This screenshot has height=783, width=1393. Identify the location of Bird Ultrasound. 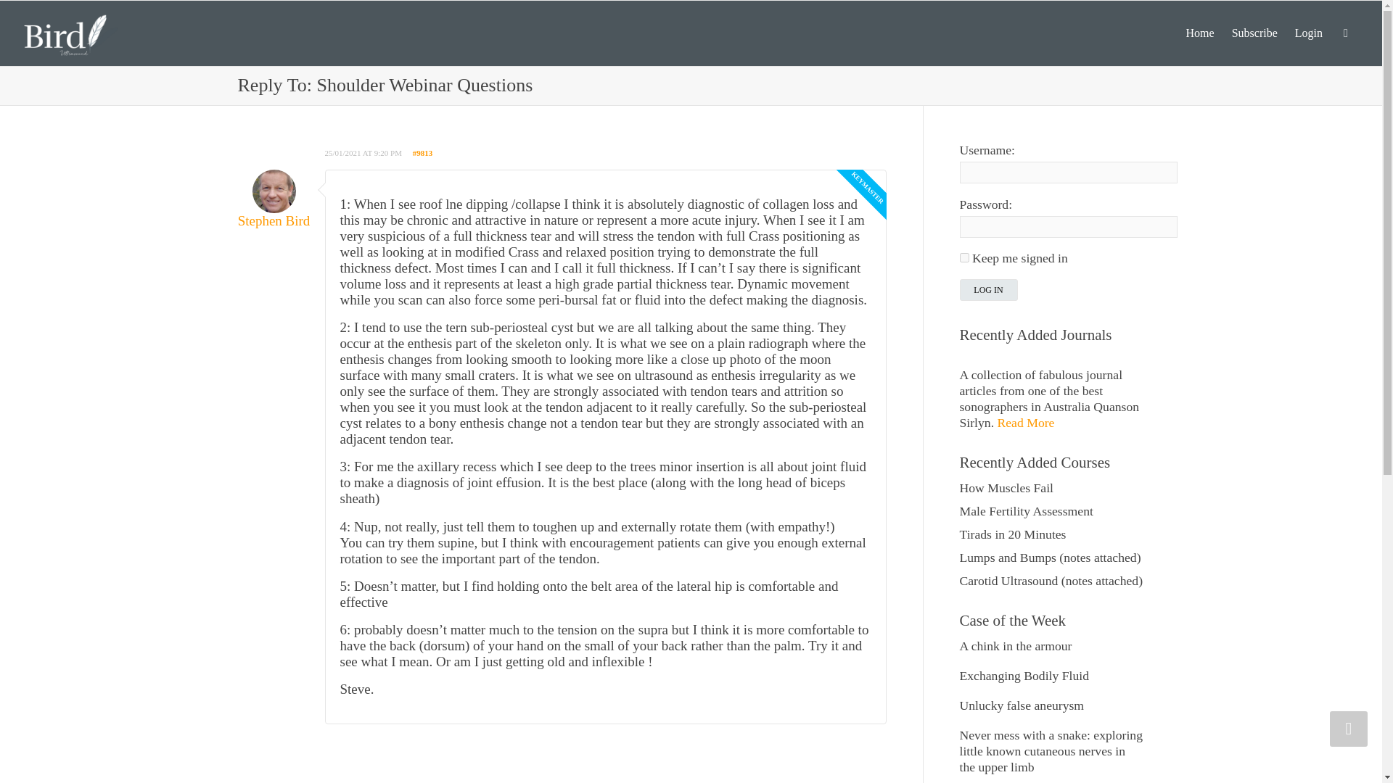
(71, 32).